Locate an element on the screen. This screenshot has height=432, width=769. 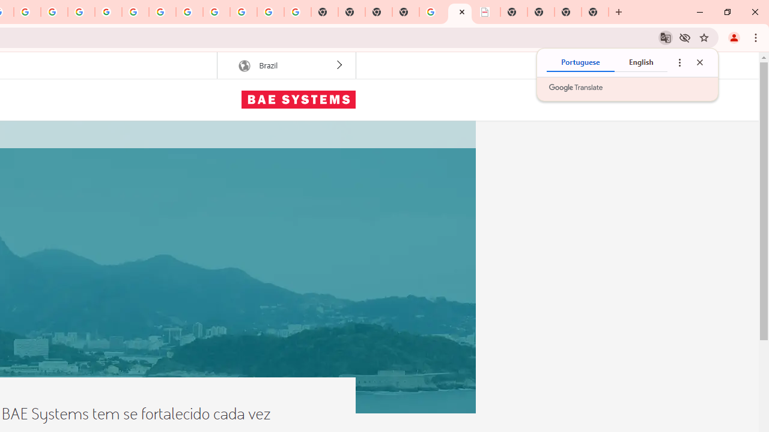
Translate this page is located at coordinates (666, 37).